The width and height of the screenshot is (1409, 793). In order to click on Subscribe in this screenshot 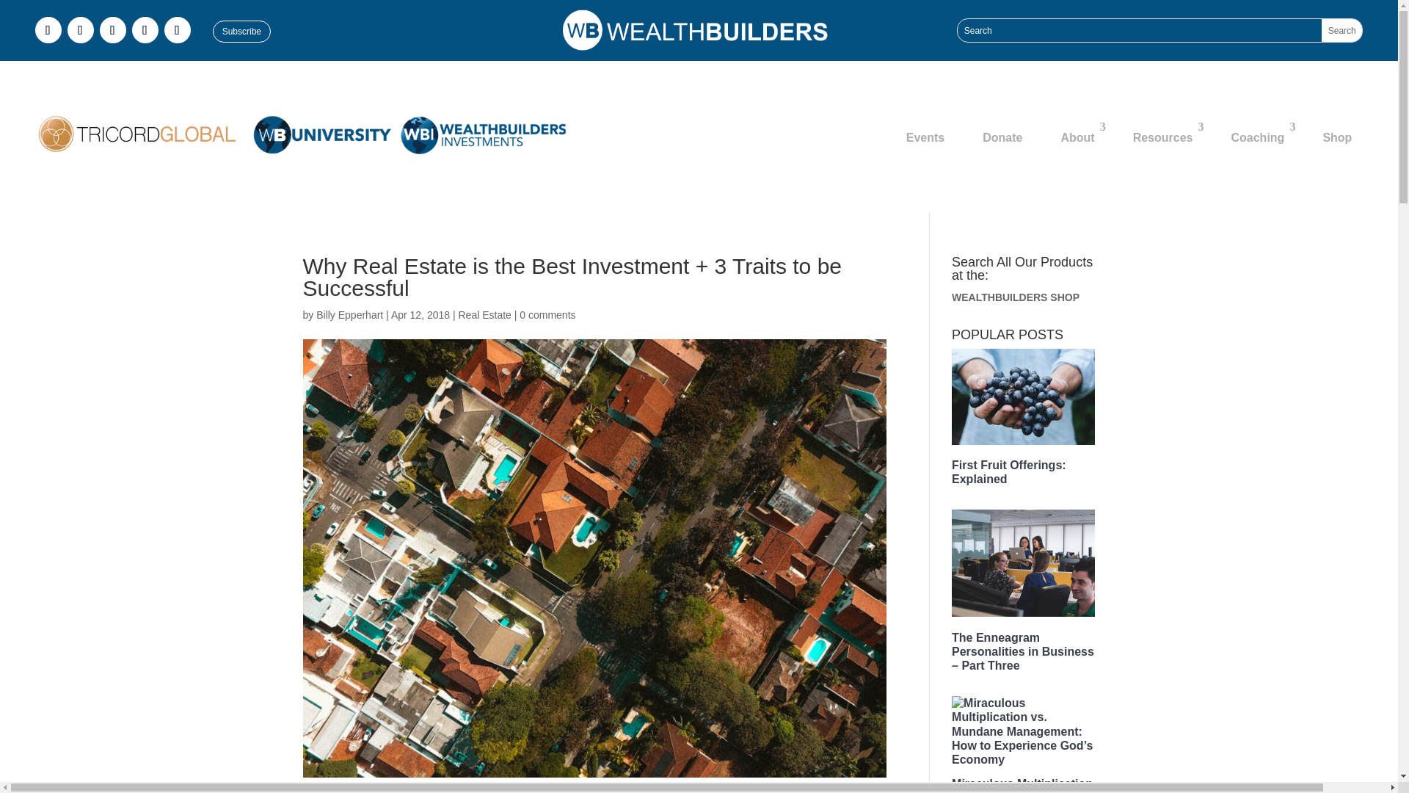, I will do `click(241, 32)`.